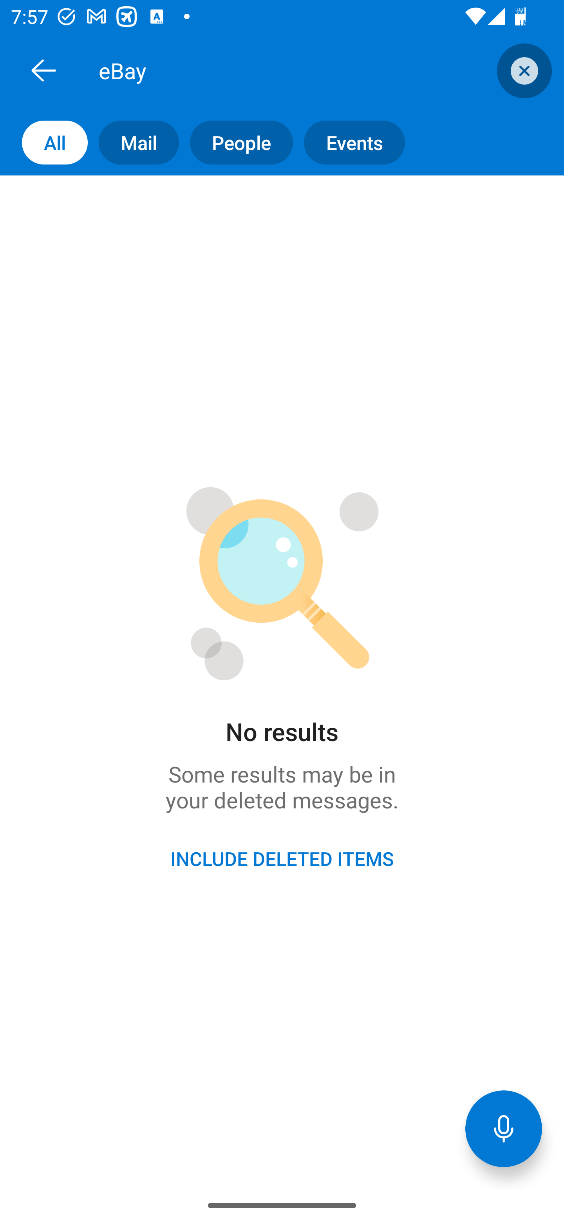 This screenshot has width=564, height=1222. I want to click on Voice Assistant, so click(504, 1128).